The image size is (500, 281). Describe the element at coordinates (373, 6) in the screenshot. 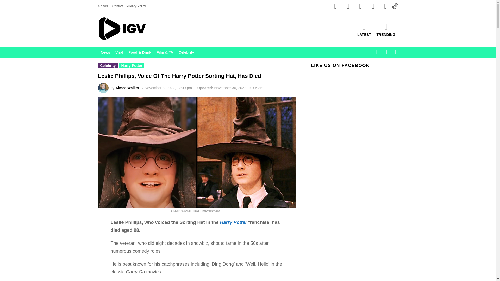

I see `twitter` at that location.